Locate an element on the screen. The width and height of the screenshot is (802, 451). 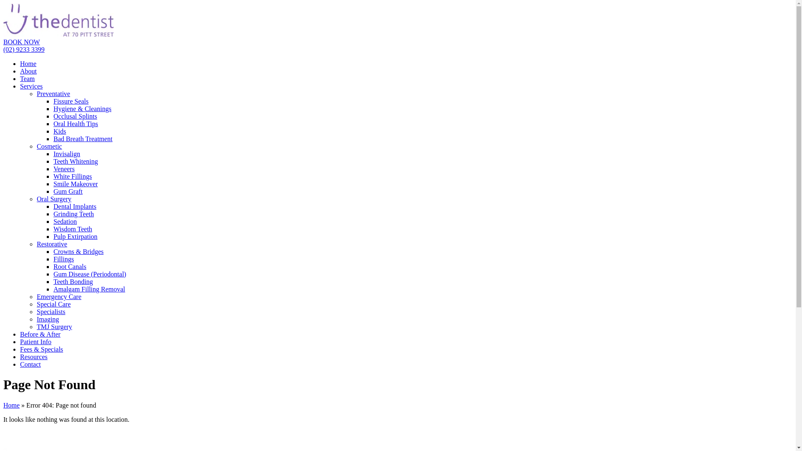
Services is located at coordinates (31, 86).